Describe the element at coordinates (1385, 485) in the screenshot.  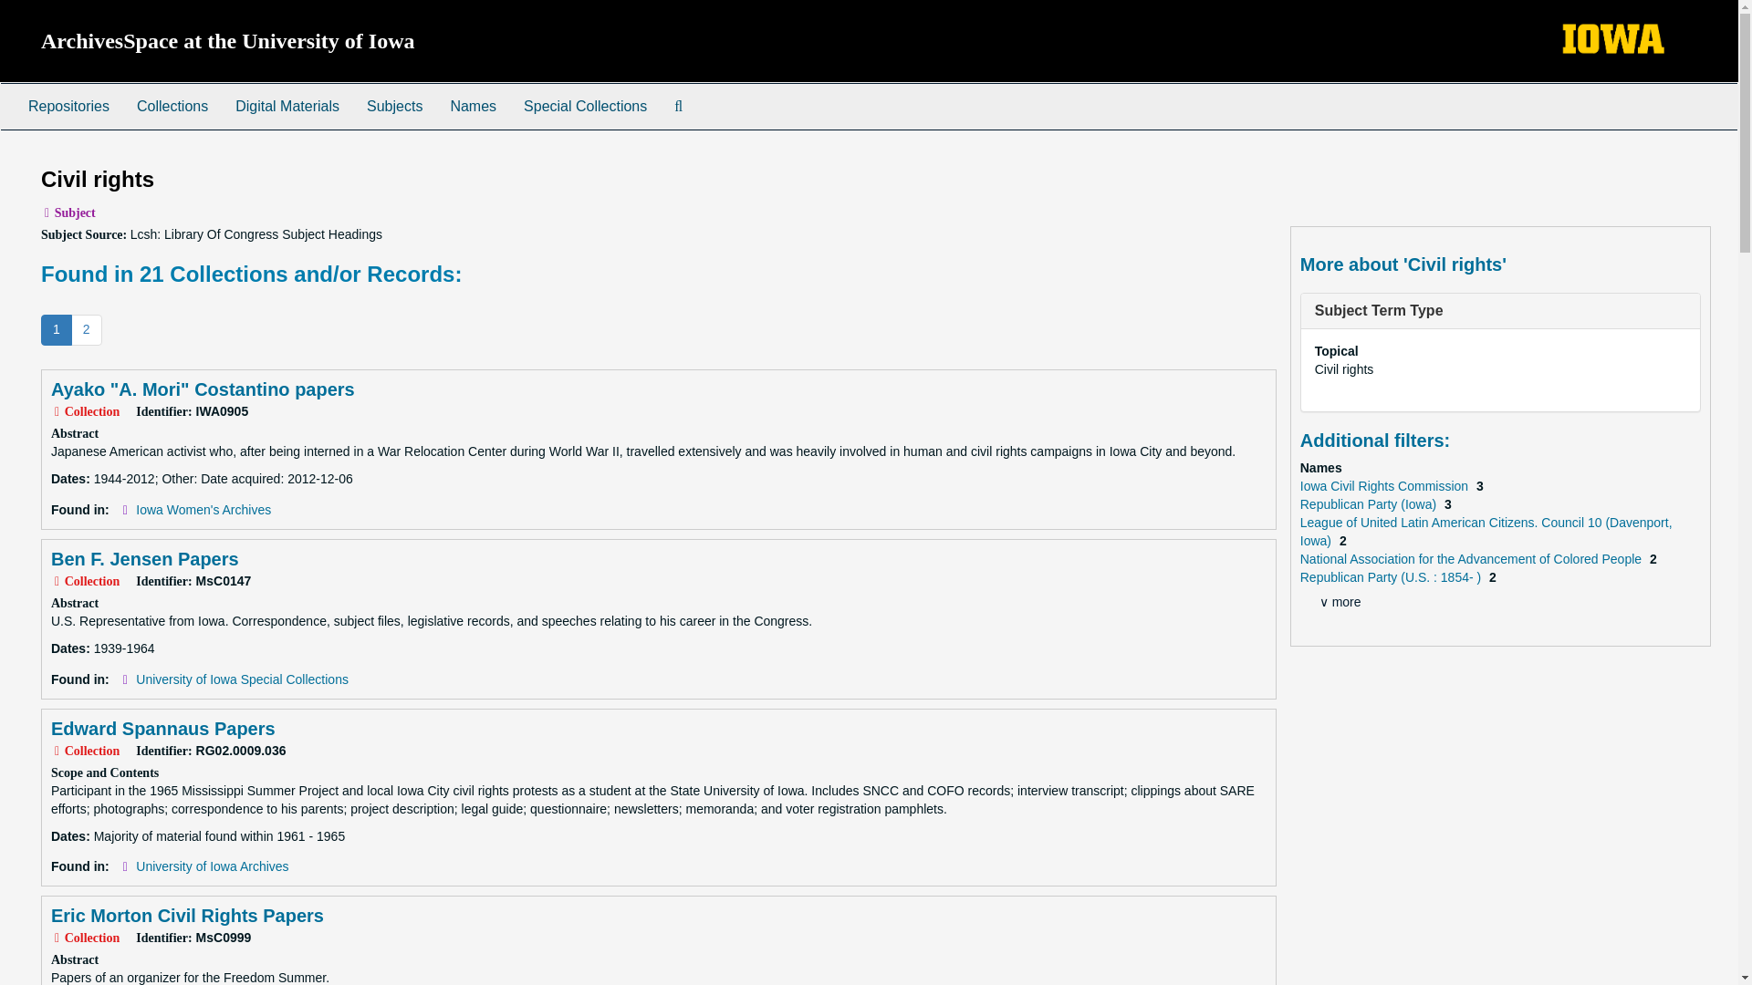
I see `Filter By 'Iowa Civil Rights Commission'` at that location.